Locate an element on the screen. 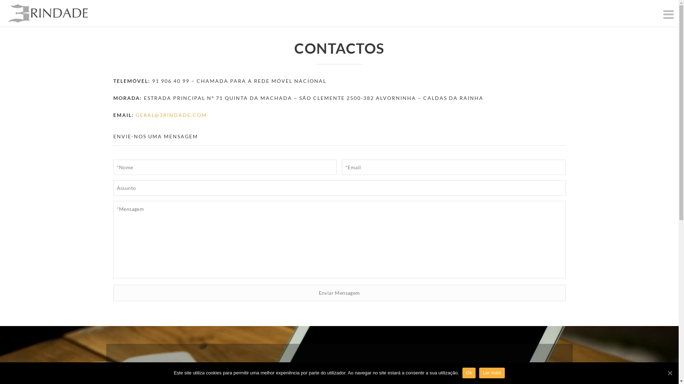  GERAL@3RINDADE.COM is located at coordinates (171, 115).